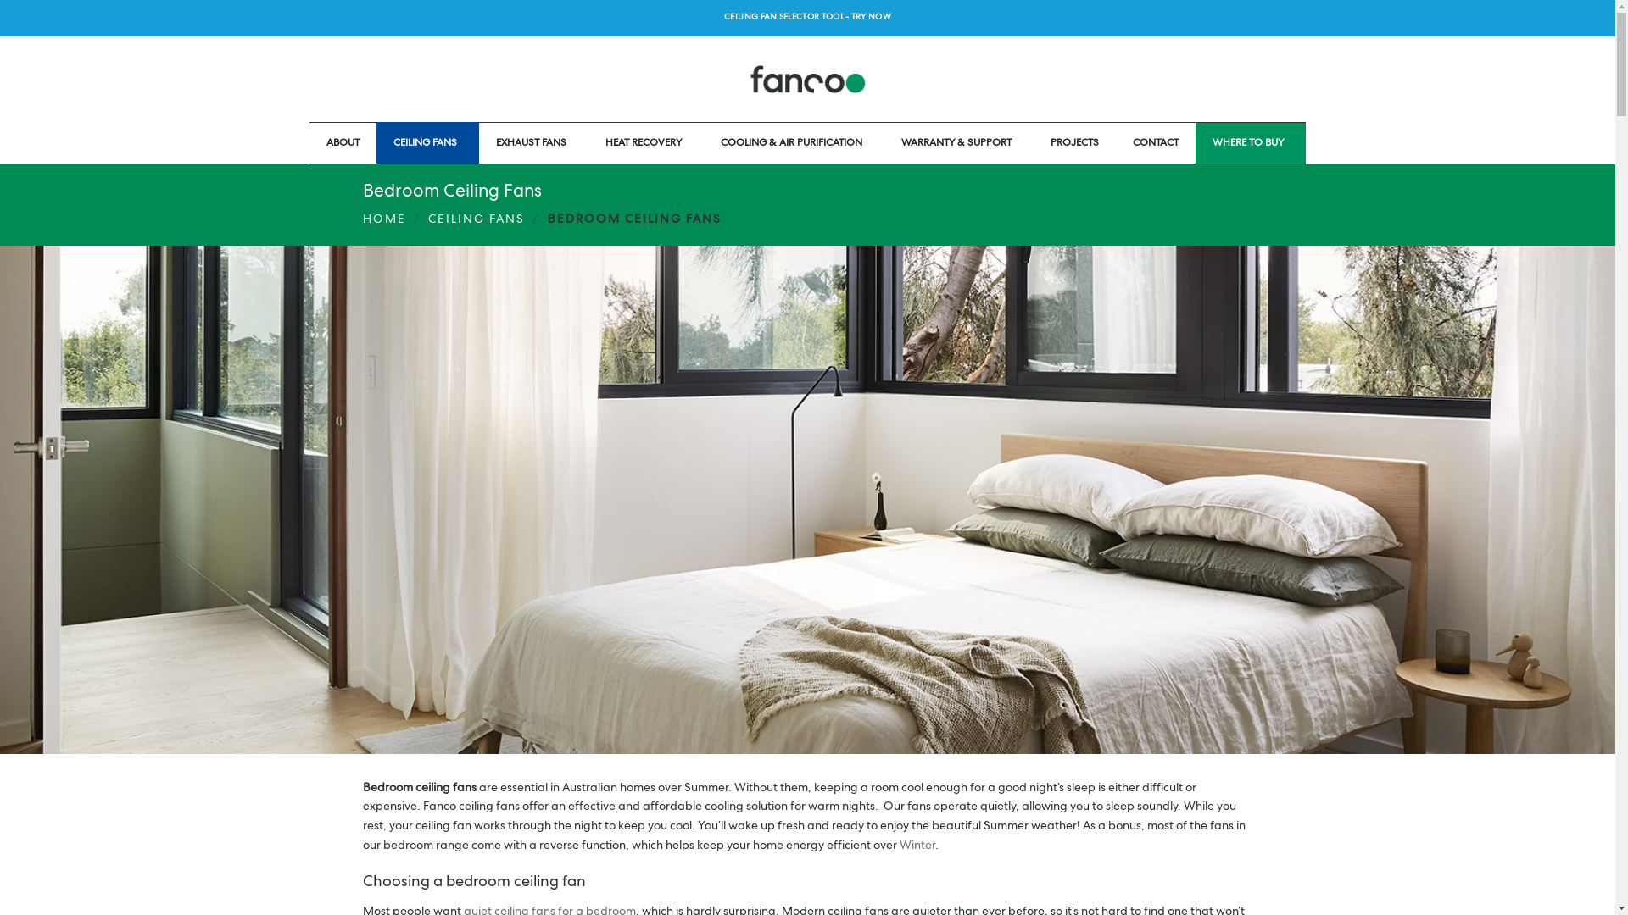 This screenshot has width=1628, height=915. I want to click on PROJECTS, so click(1075, 143).